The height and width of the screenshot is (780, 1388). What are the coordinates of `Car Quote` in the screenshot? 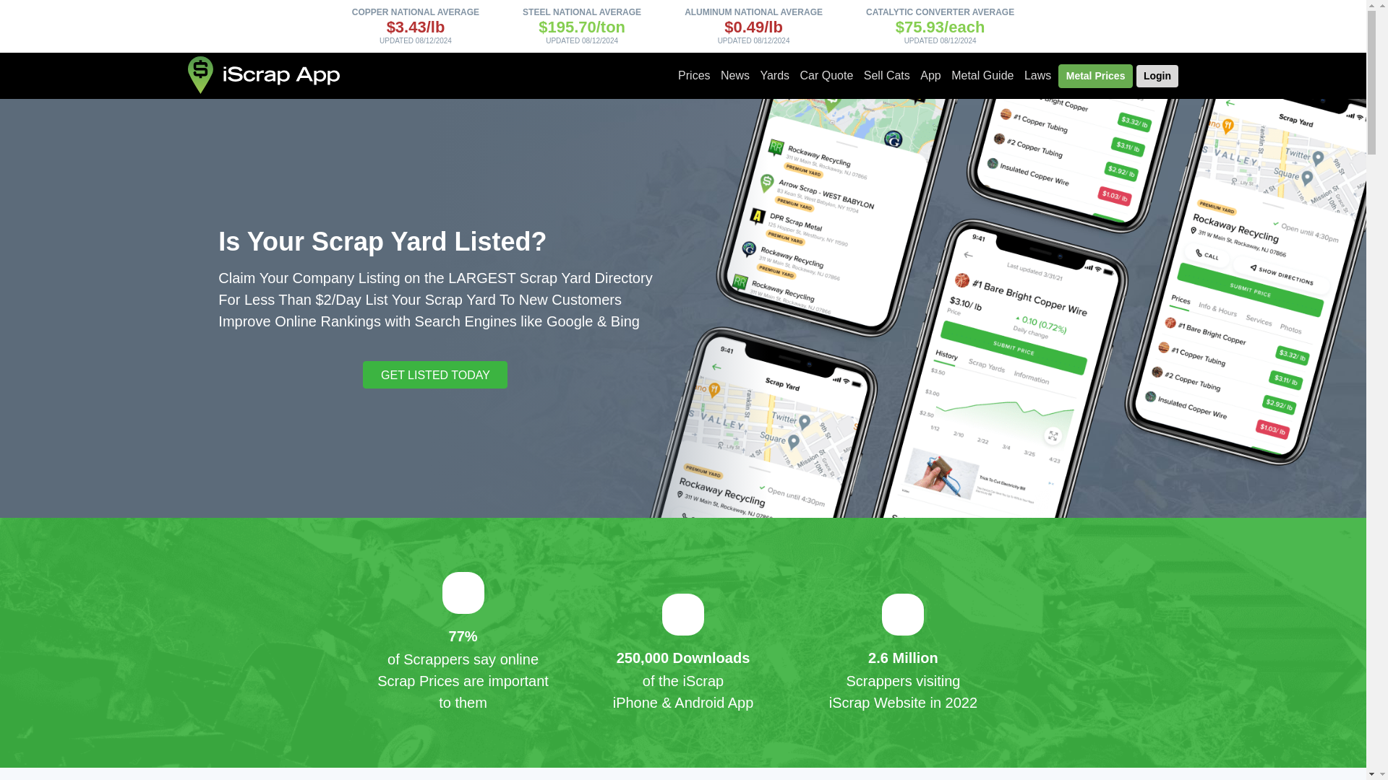 It's located at (827, 76).